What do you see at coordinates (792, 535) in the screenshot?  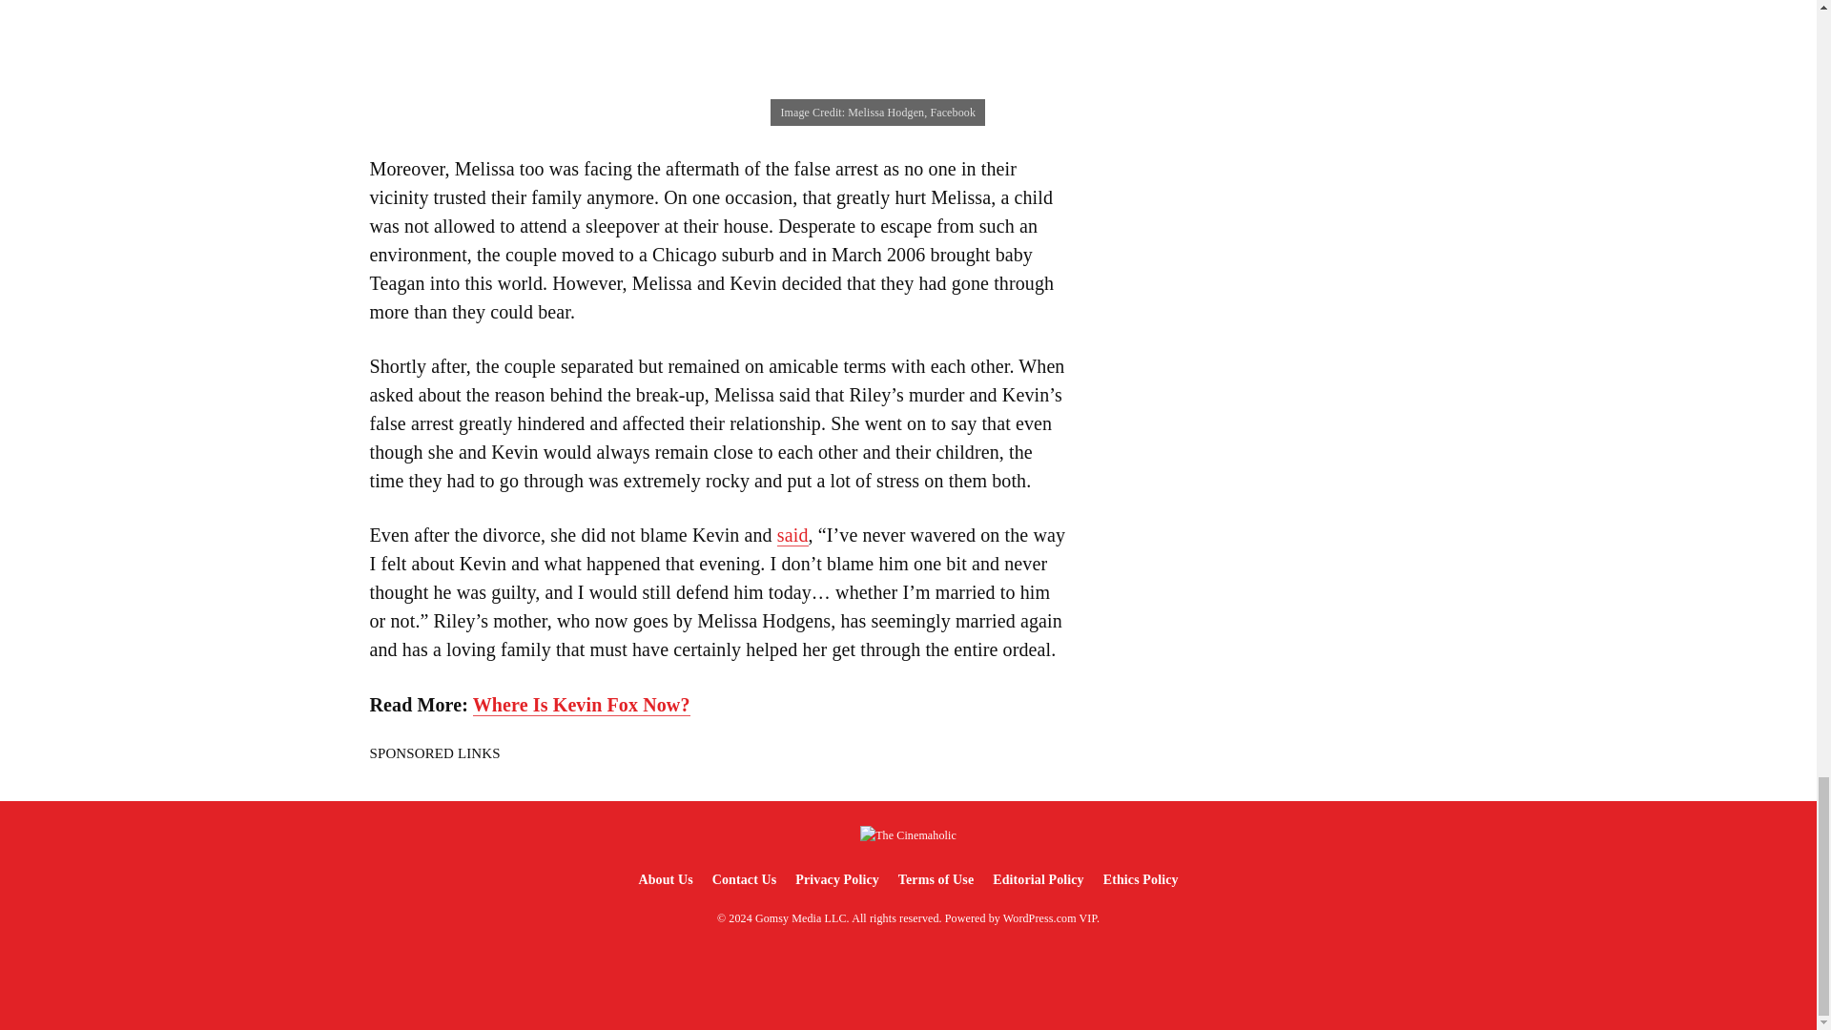 I see `said` at bounding box center [792, 535].